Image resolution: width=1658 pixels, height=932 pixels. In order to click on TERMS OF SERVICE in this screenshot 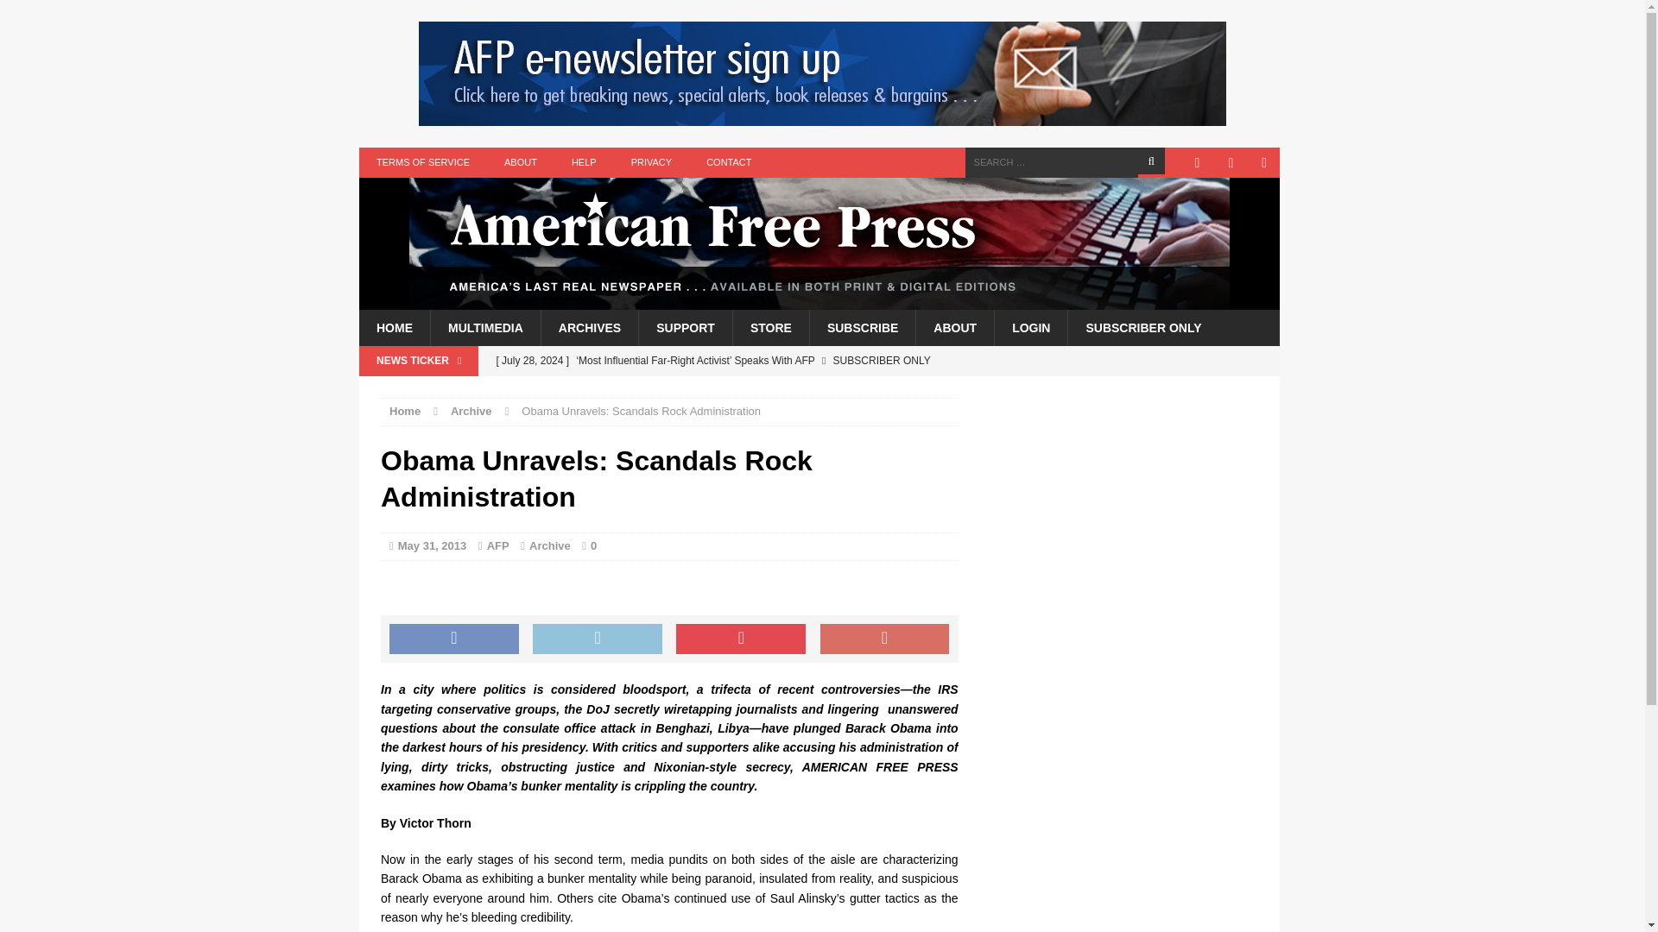, I will do `click(423, 162)`.